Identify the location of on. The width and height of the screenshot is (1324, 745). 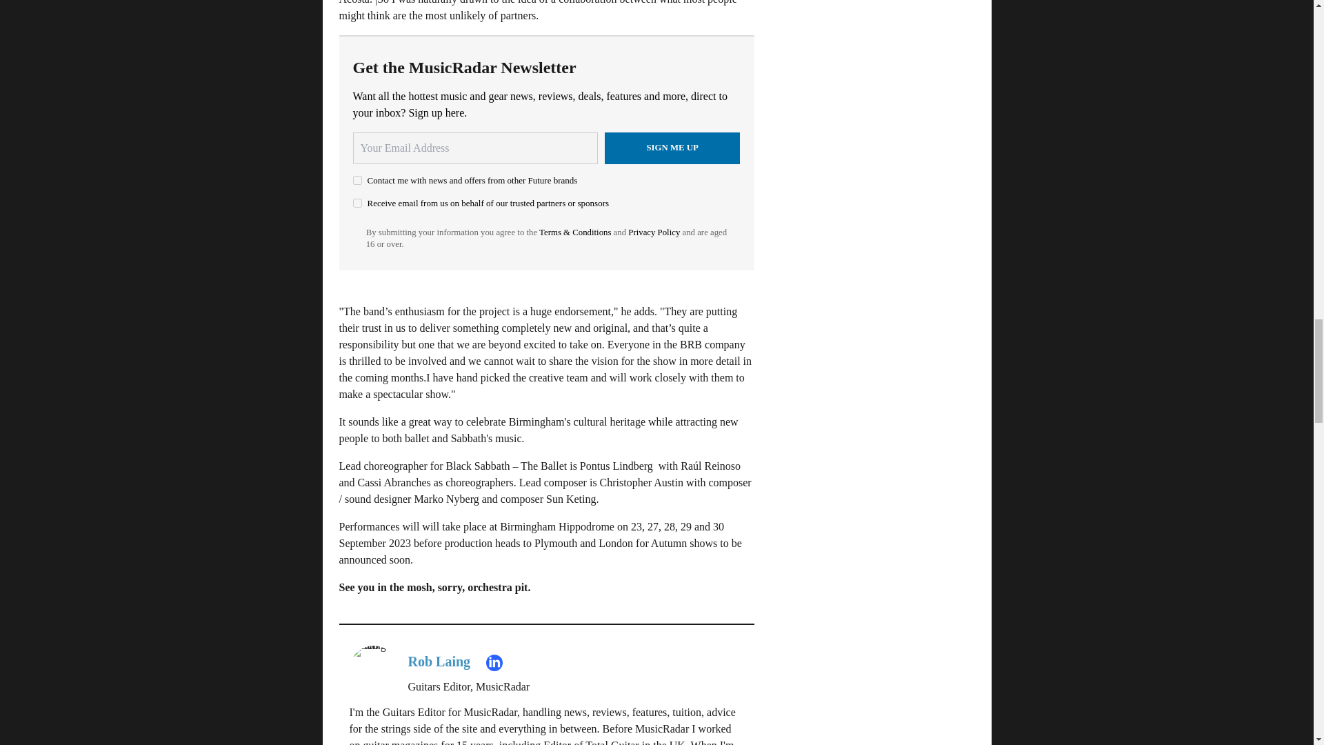
(357, 203).